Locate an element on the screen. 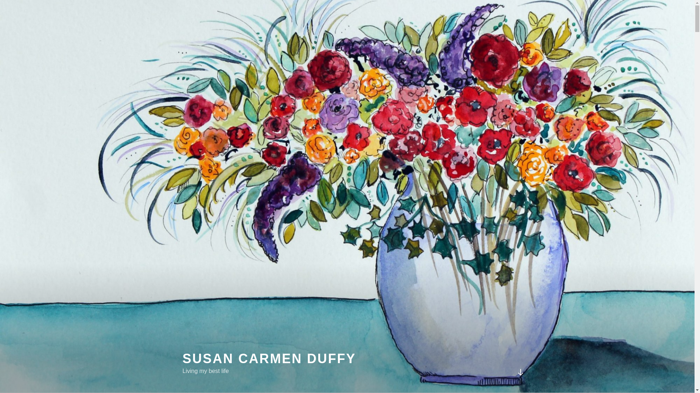  Scroll down to content is located at coordinates (520, 372).